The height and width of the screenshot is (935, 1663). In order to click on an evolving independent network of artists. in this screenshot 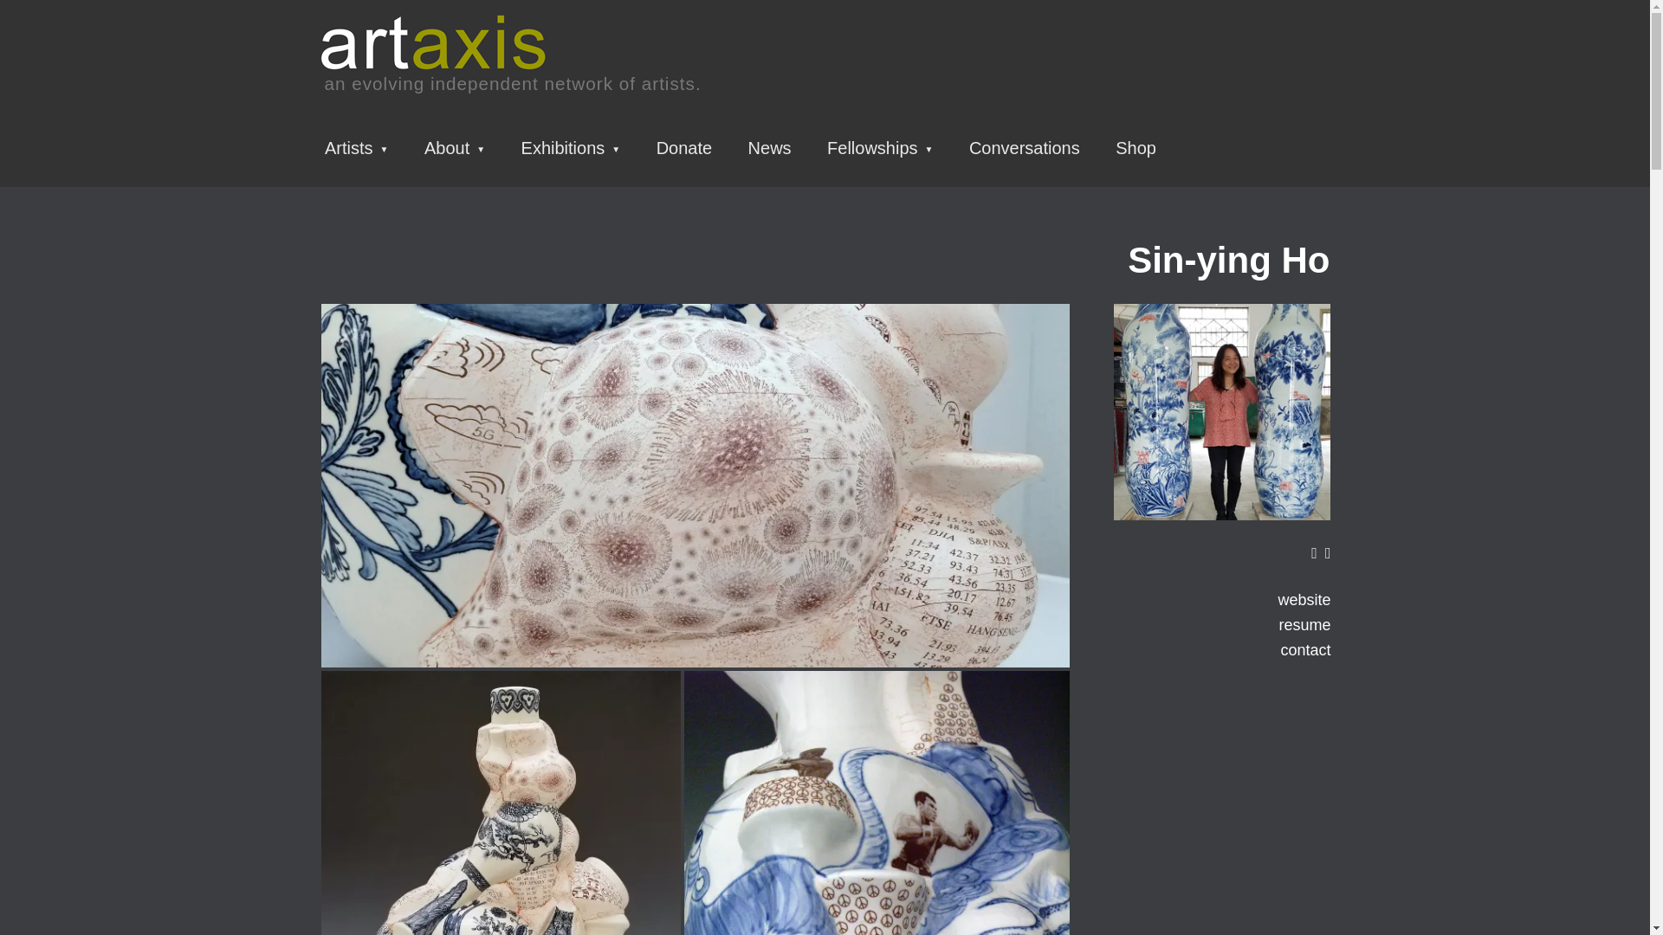, I will do `click(510, 62)`.